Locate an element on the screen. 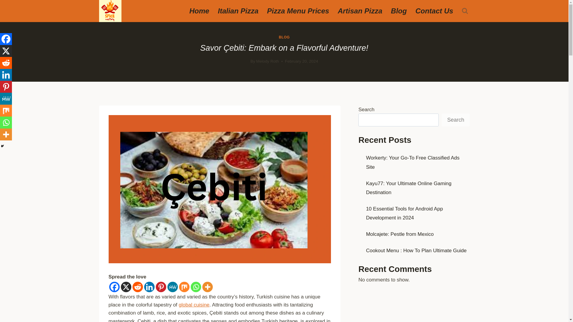 The image size is (573, 322). Blog is located at coordinates (398, 11).